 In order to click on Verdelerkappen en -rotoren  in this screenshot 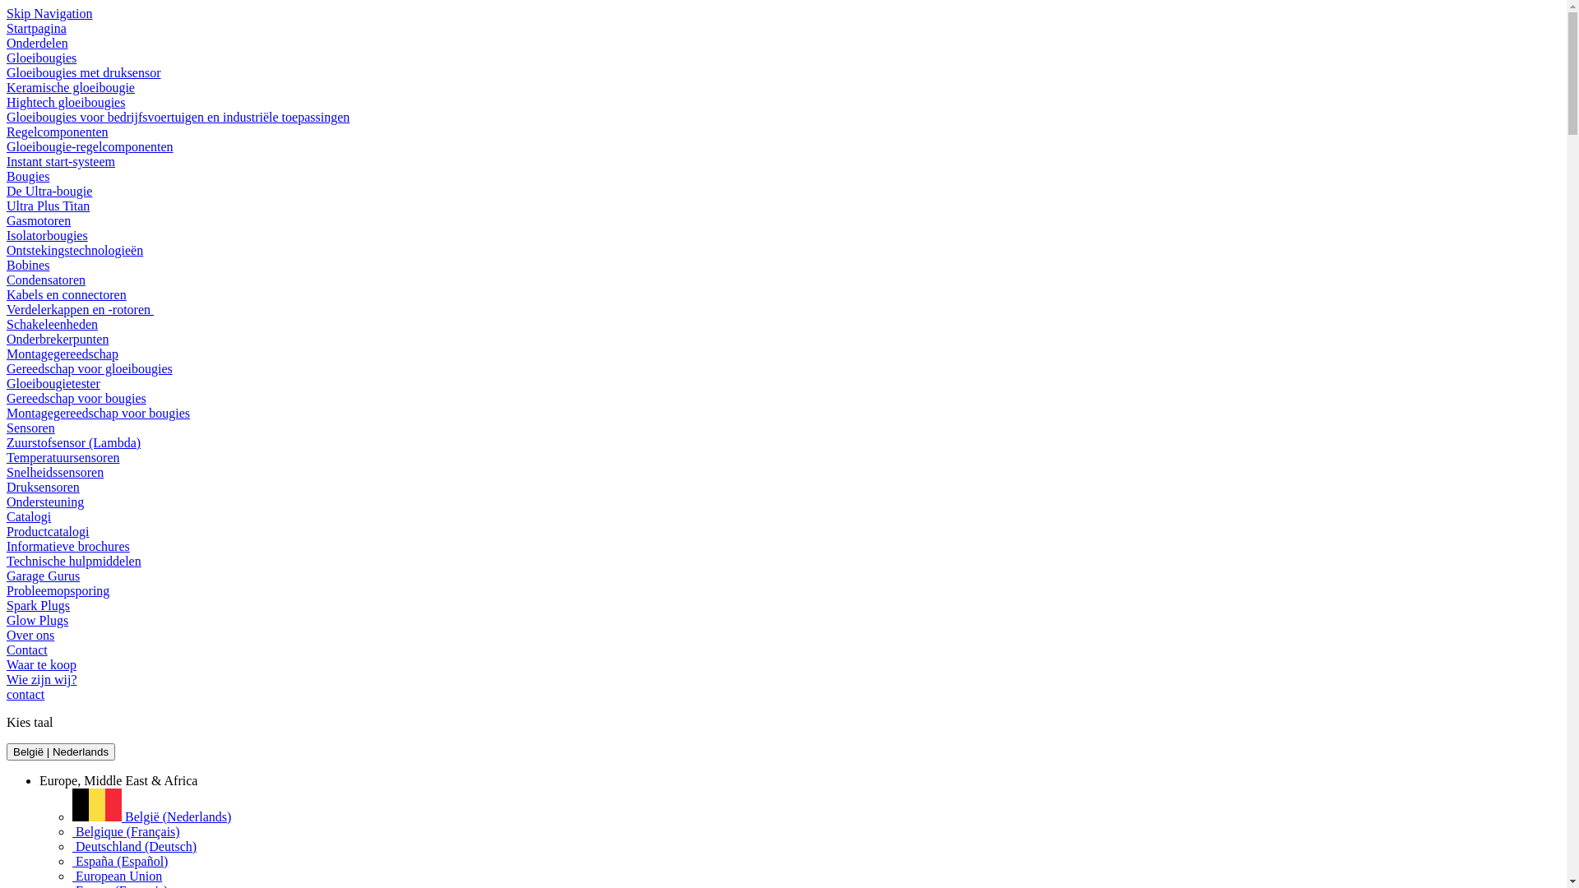, I will do `click(81, 309)`.